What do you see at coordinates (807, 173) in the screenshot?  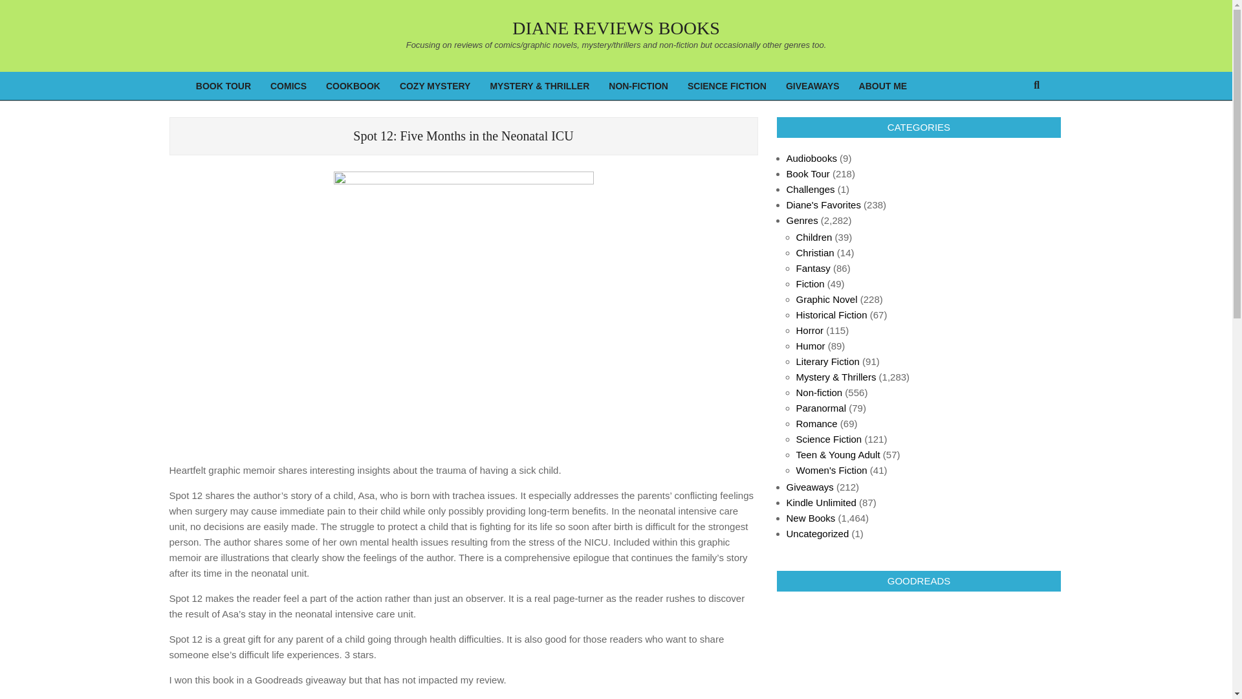 I see `Book Tour` at bounding box center [807, 173].